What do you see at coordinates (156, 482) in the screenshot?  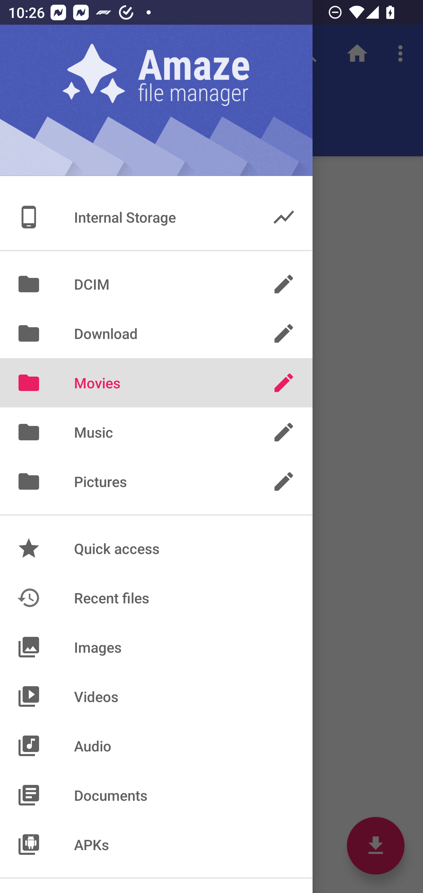 I see `Pictures` at bounding box center [156, 482].